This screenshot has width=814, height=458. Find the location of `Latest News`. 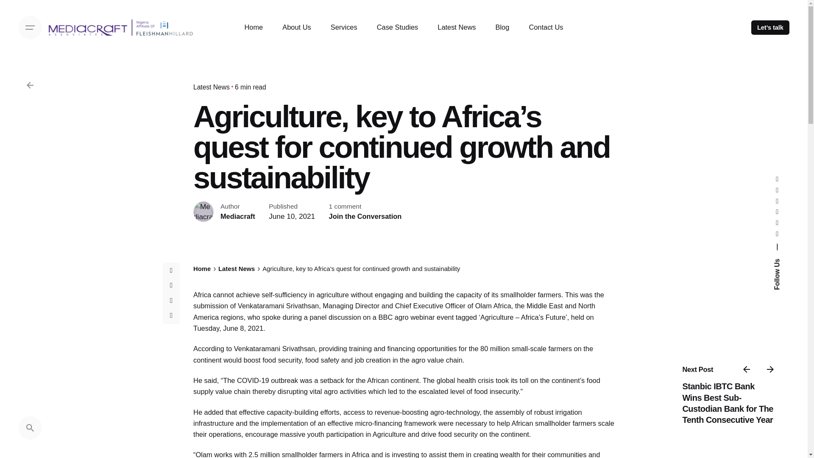

Latest News is located at coordinates (456, 28).